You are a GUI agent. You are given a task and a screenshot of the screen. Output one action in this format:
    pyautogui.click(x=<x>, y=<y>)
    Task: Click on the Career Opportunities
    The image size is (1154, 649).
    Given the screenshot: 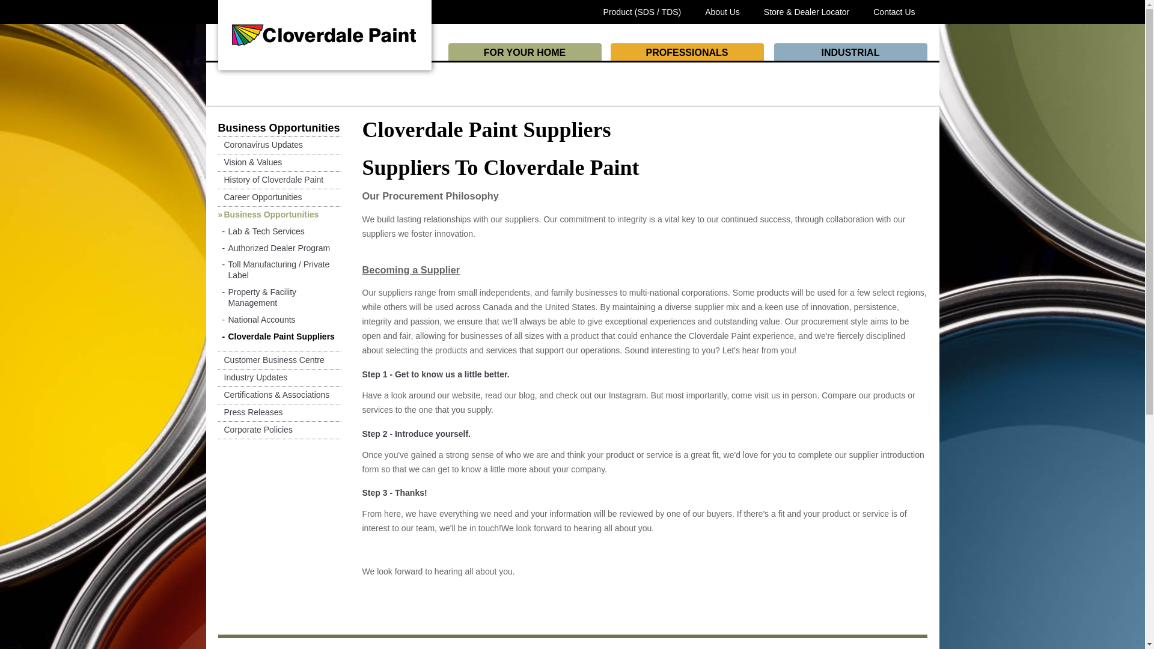 What is the action you would take?
    pyautogui.click(x=260, y=197)
    